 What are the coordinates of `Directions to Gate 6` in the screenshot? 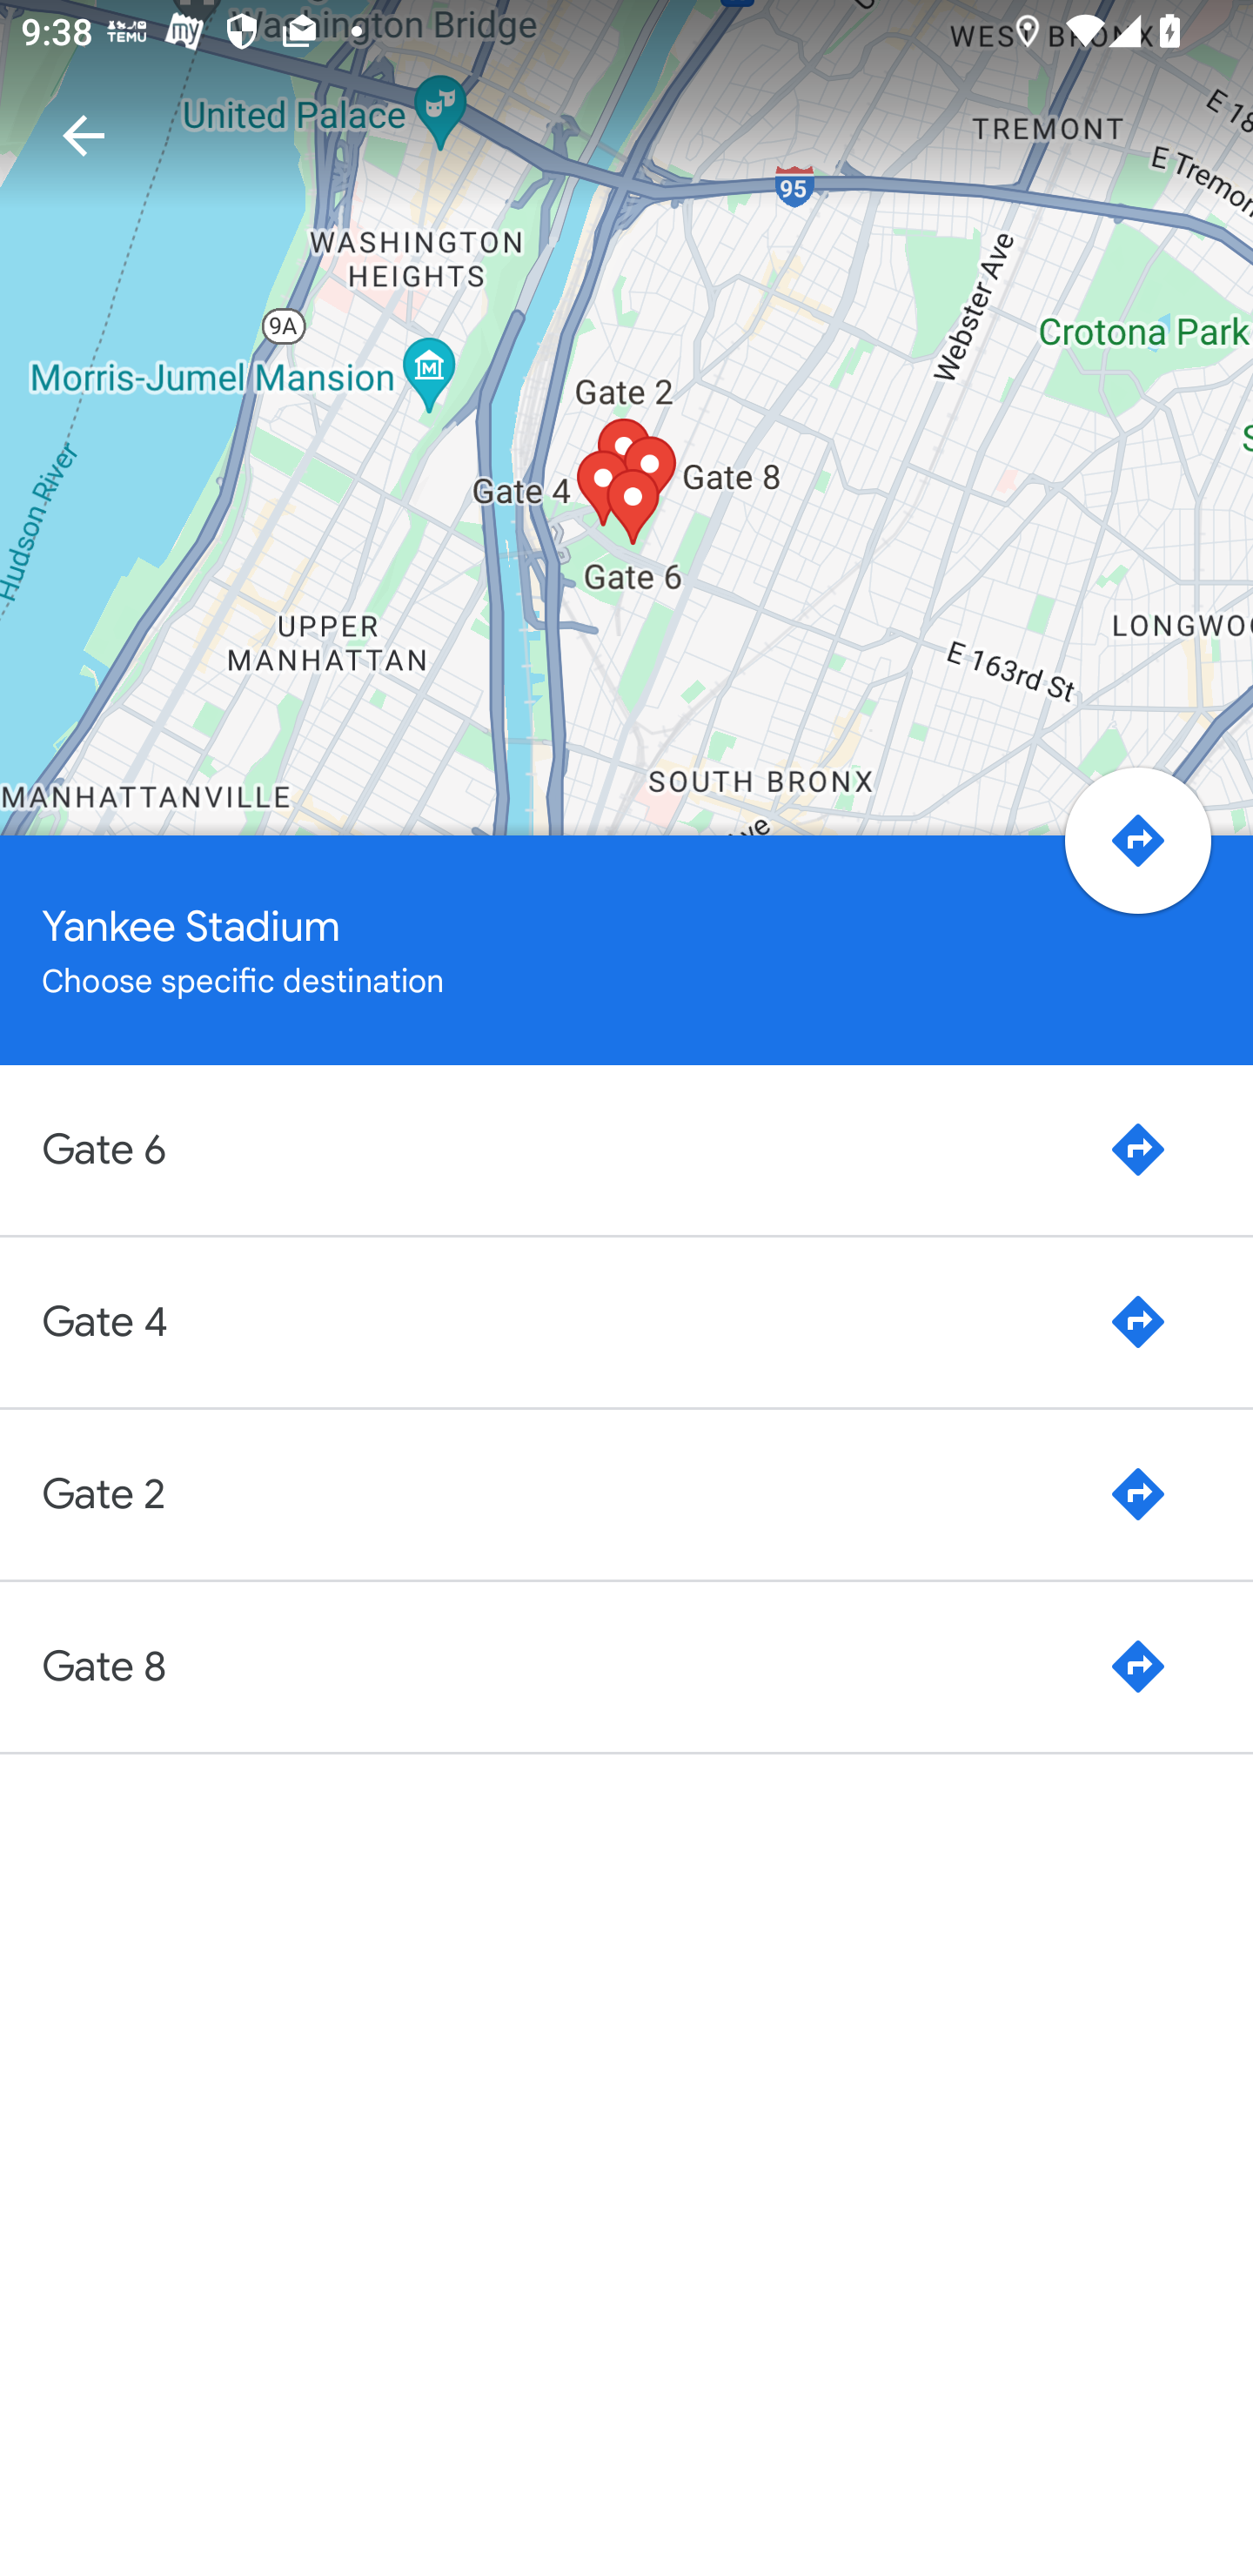 It's located at (1137, 1150).